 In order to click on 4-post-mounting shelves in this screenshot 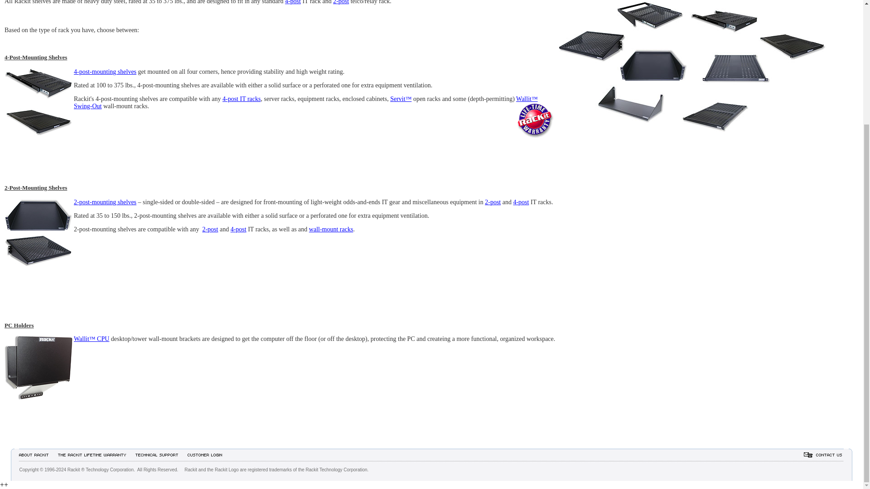, I will do `click(105, 72)`.